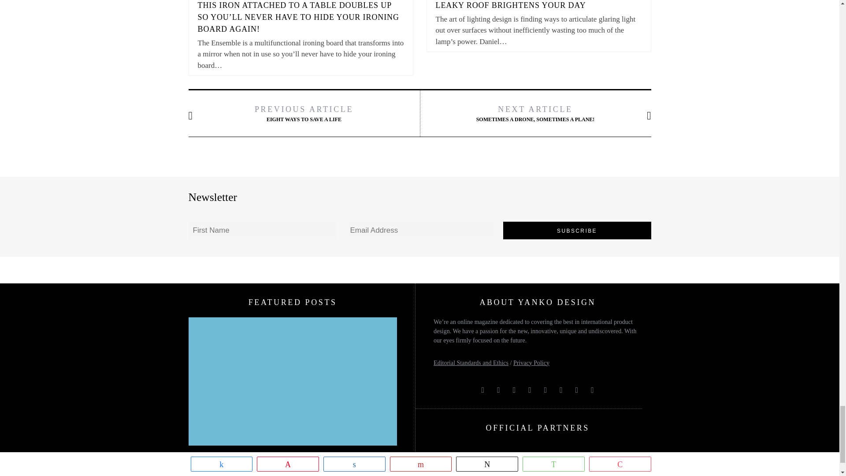  What do you see at coordinates (471, 363) in the screenshot?
I see `Editorial Standards and Ethics` at bounding box center [471, 363].